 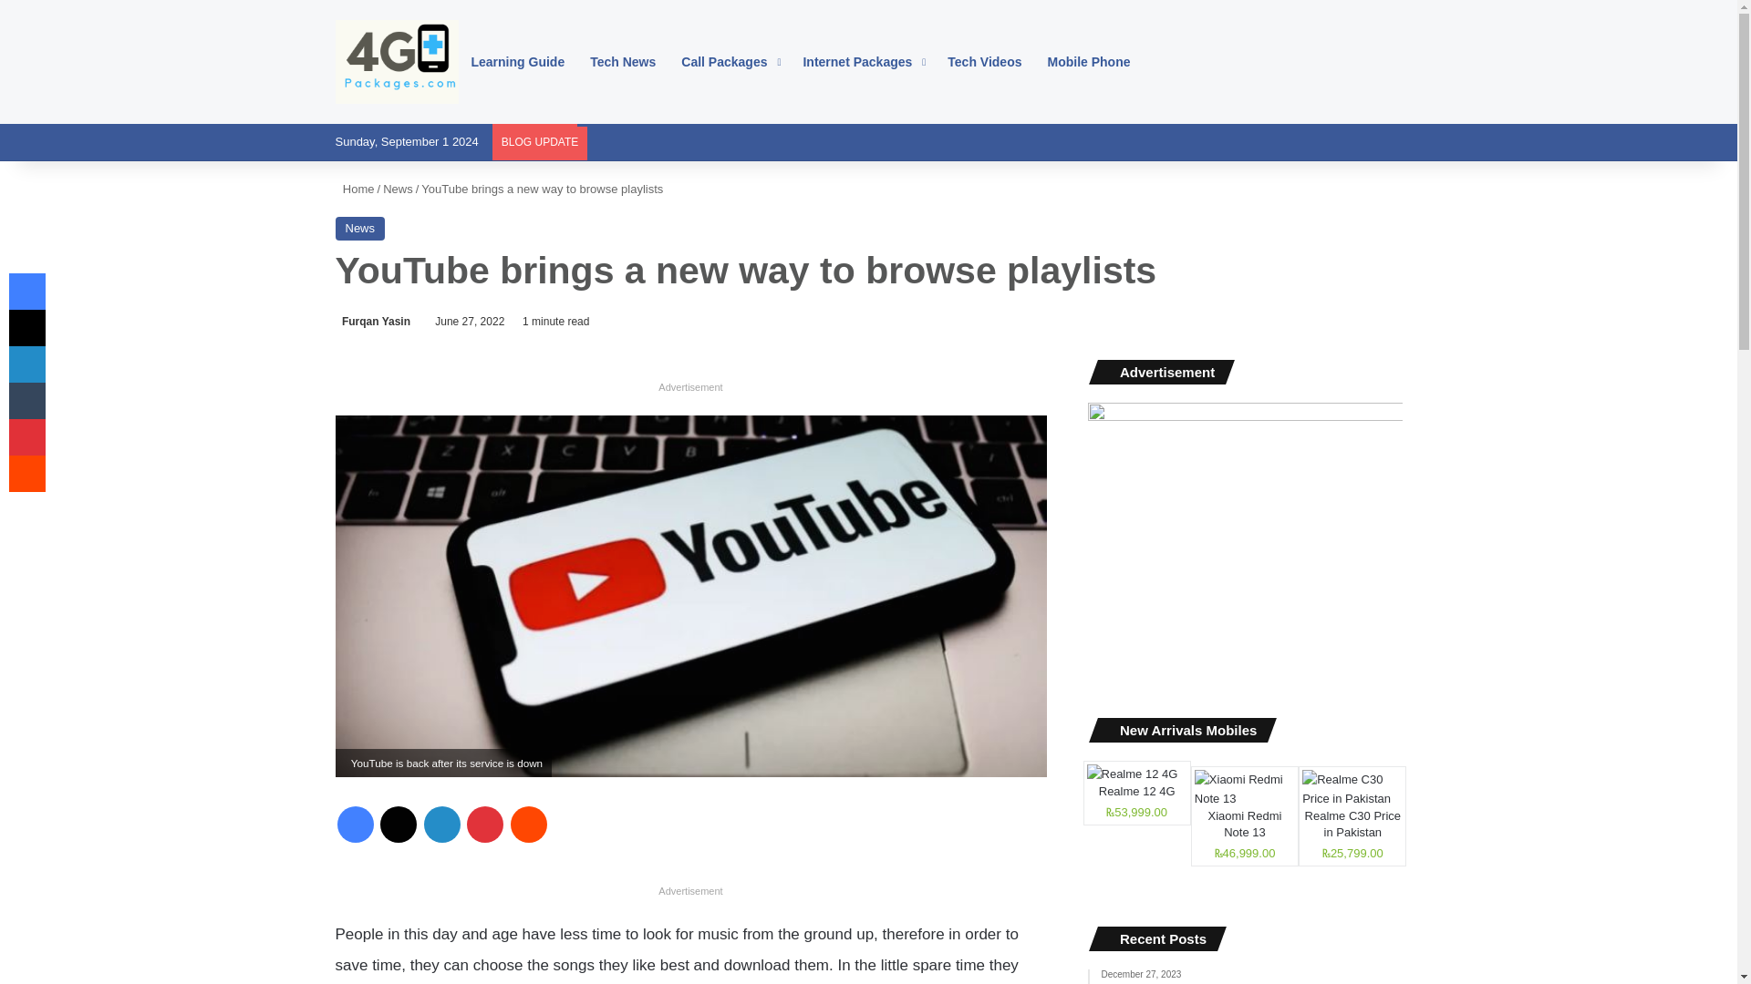 What do you see at coordinates (360, 228) in the screenshot?
I see `News` at bounding box center [360, 228].